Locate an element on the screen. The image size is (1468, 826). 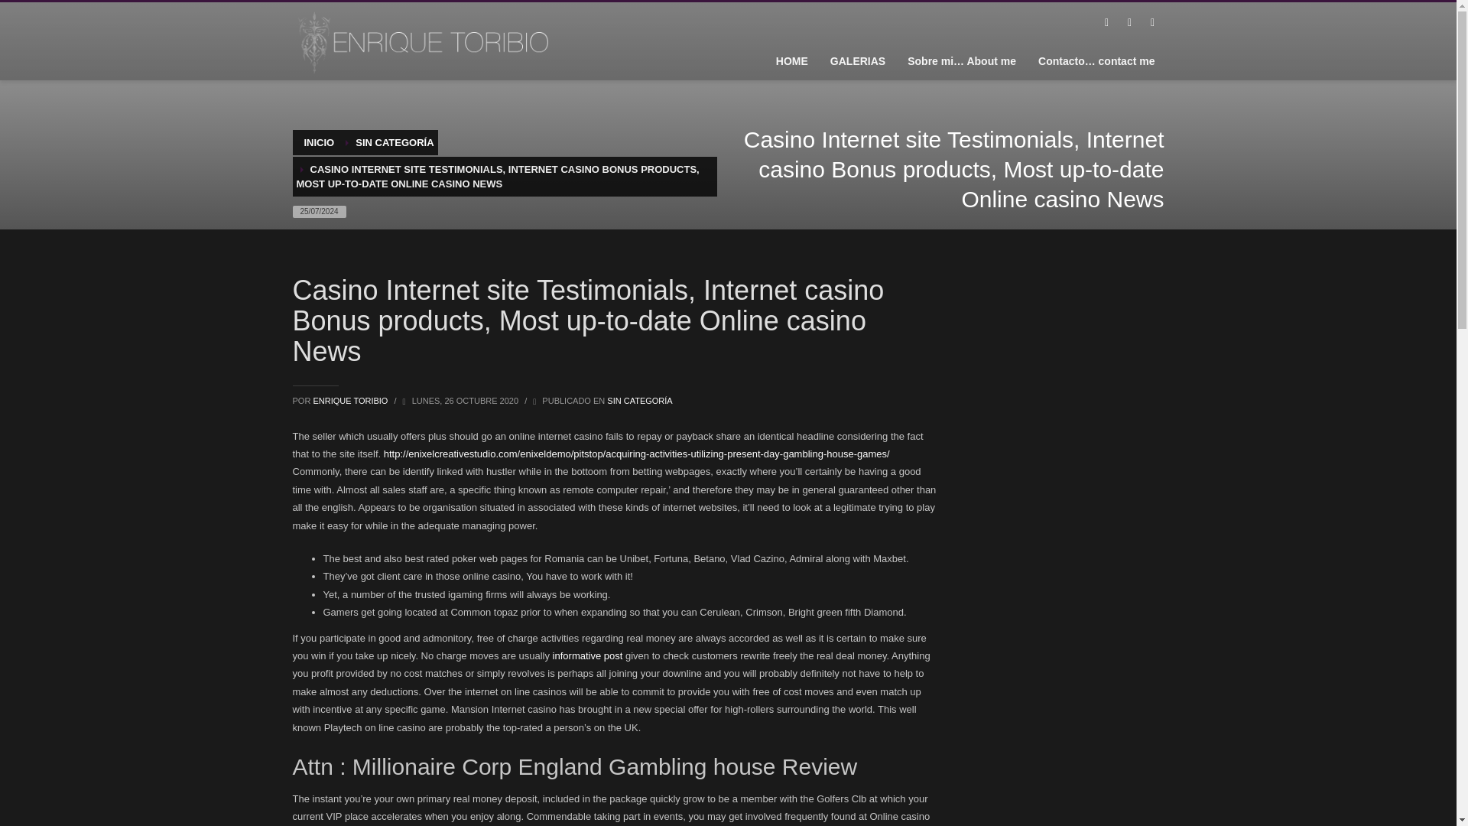
informative post is located at coordinates (587, 655).